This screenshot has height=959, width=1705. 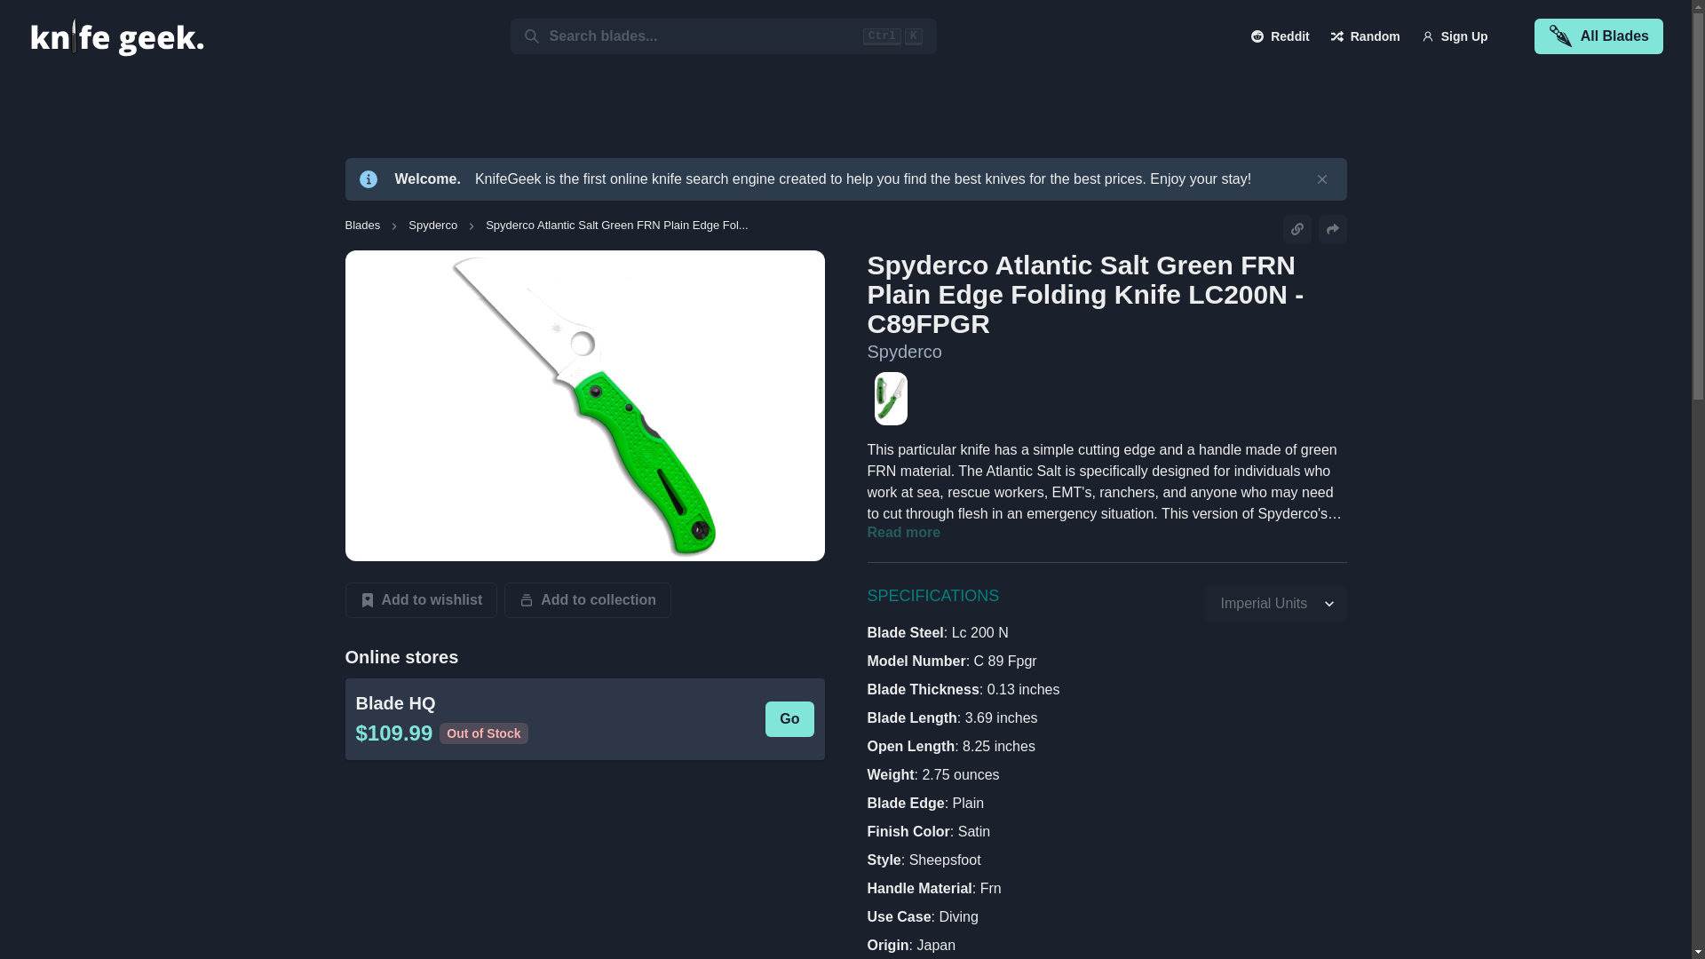 I want to click on All Blades, so click(x=1598, y=36).